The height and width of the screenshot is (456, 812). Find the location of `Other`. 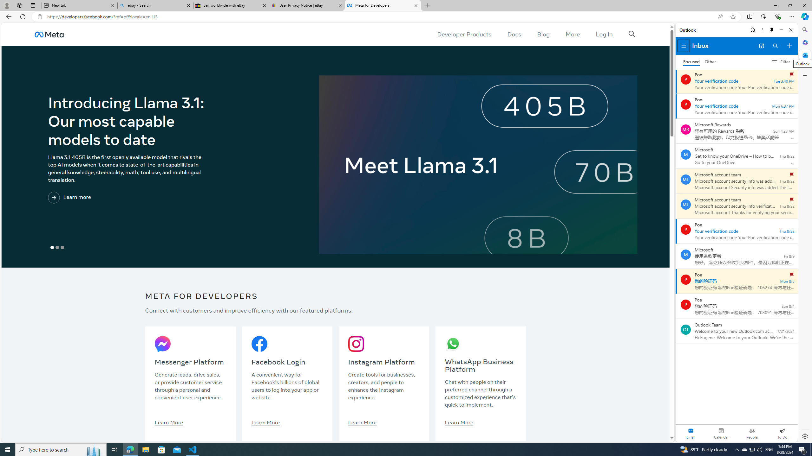

Other is located at coordinates (710, 62).